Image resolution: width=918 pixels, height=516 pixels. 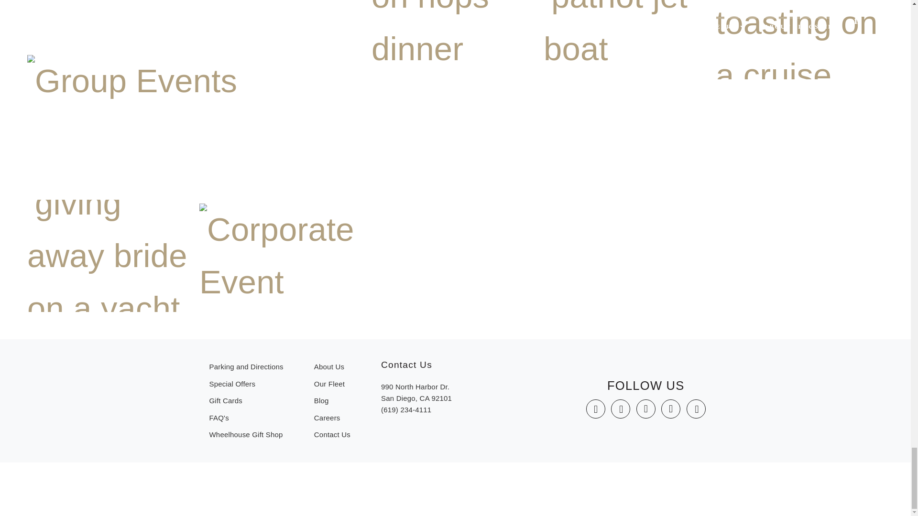 What do you see at coordinates (246, 367) in the screenshot?
I see `Parking and Directions` at bounding box center [246, 367].